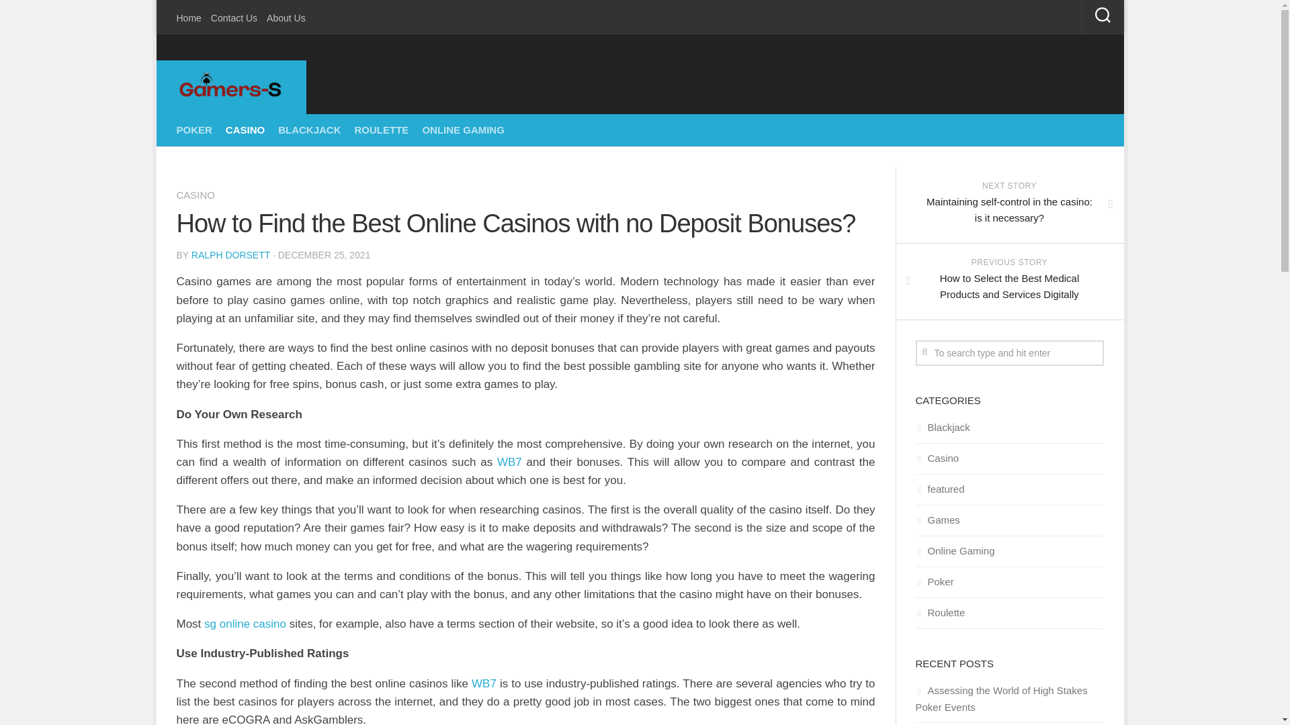 Image resolution: width=1290 pixels, height=725 pixels. Describe the element at coordinates (954, 550) in the screenshot. I see `Online Gaming` at that location.